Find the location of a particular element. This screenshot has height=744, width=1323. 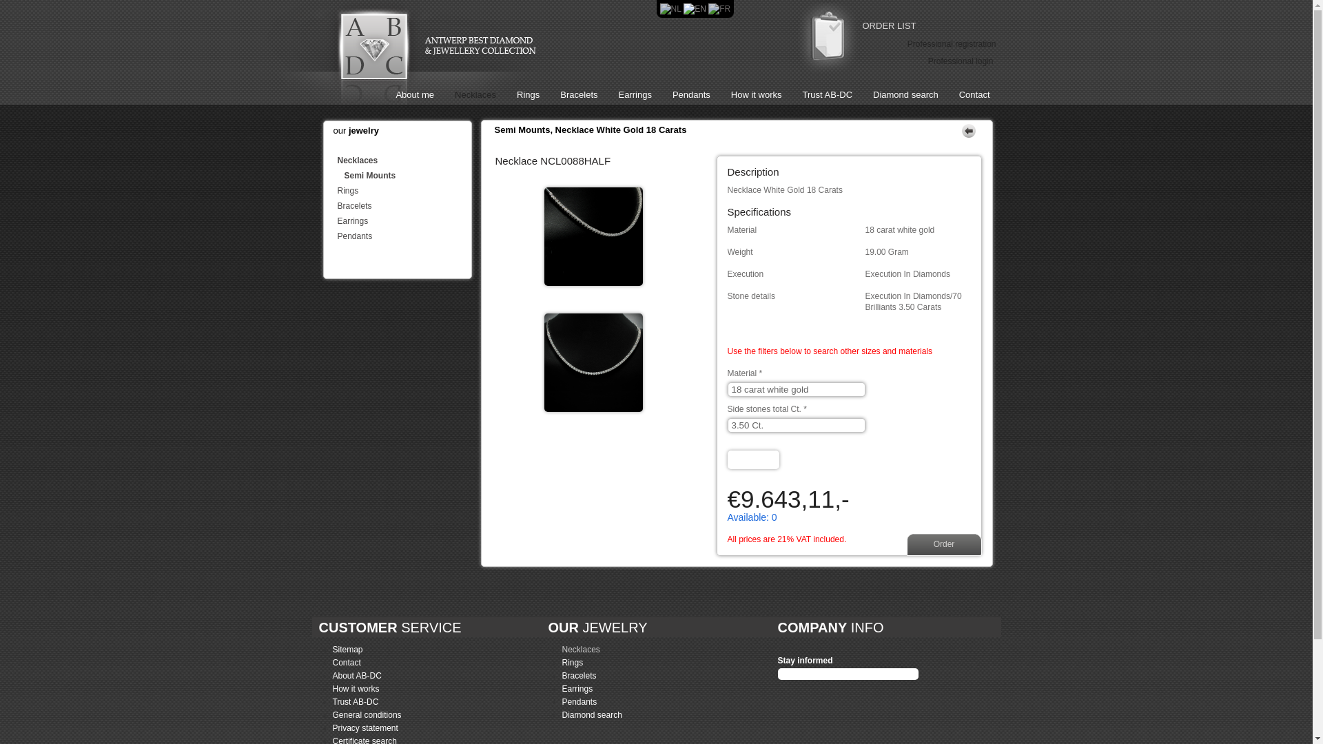

Diamond search is located at coordinates (645, 715).